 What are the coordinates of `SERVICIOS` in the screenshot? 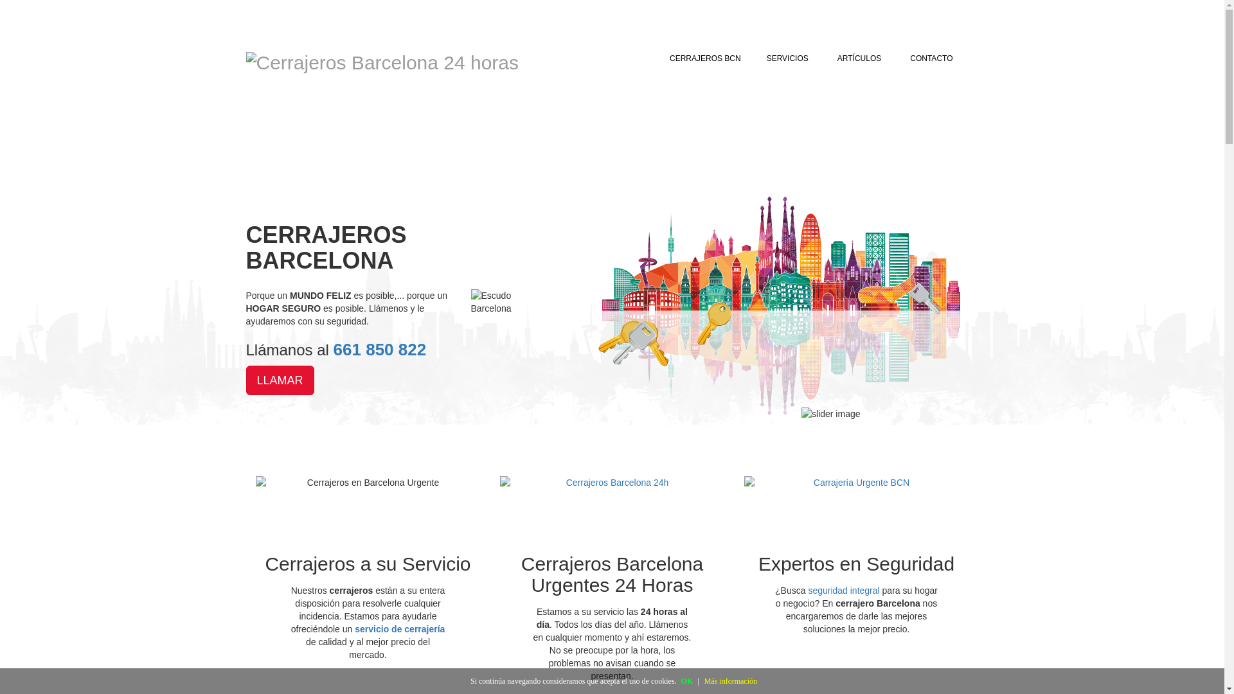 It's located at (789, 58).